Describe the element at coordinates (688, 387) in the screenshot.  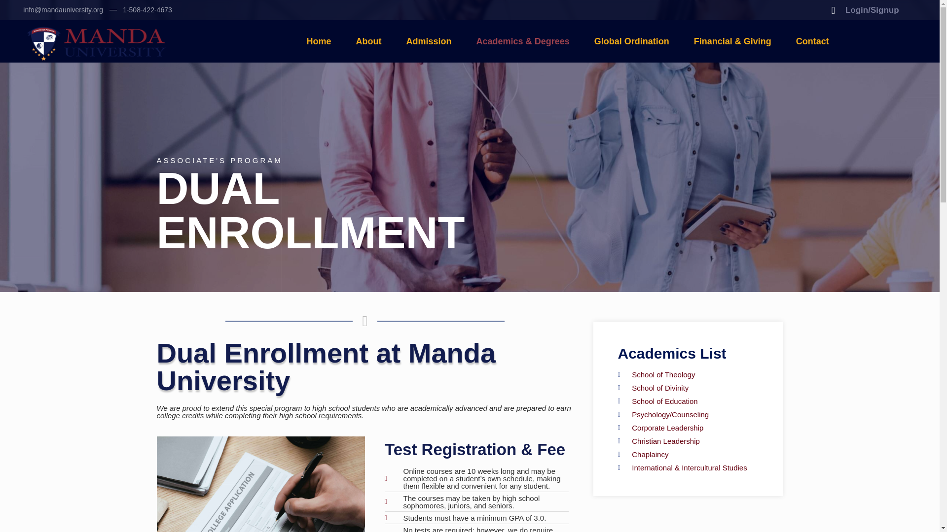
I see `School of Divinity` at that location.